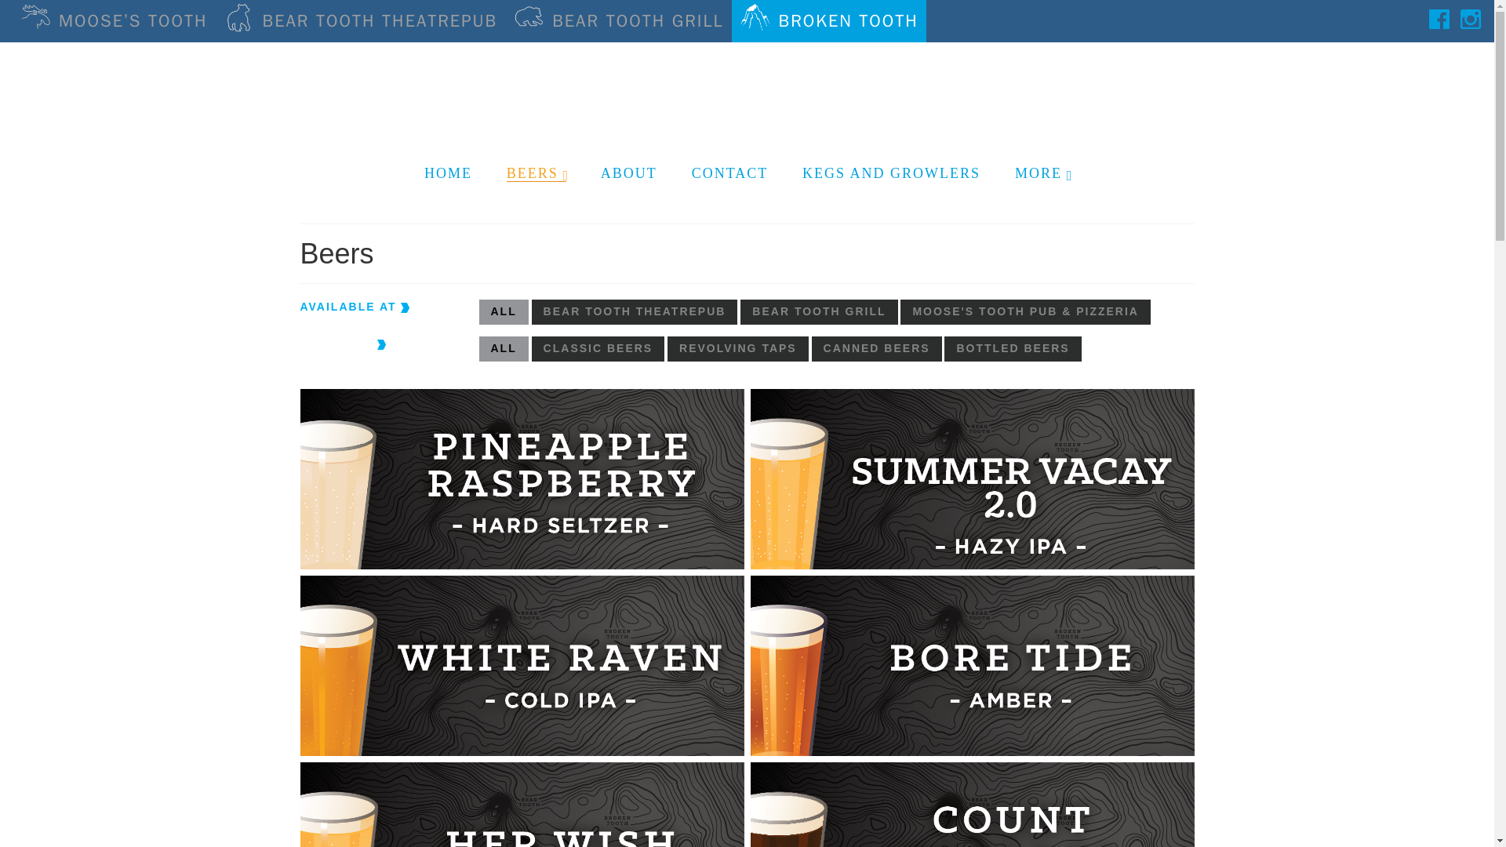 This screenshot has width=1506, height=847. I want to click on ALL, so click(504, 348).